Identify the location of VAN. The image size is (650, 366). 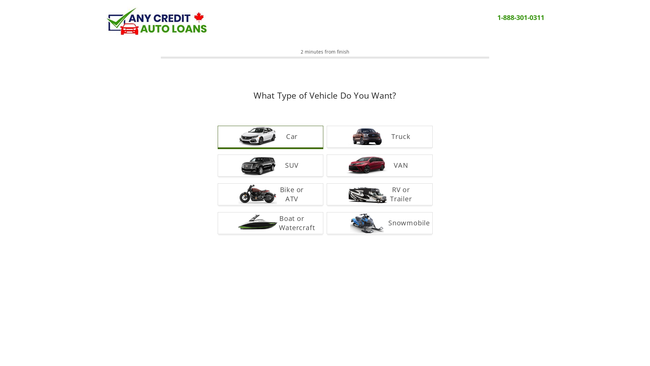
(380, 165).